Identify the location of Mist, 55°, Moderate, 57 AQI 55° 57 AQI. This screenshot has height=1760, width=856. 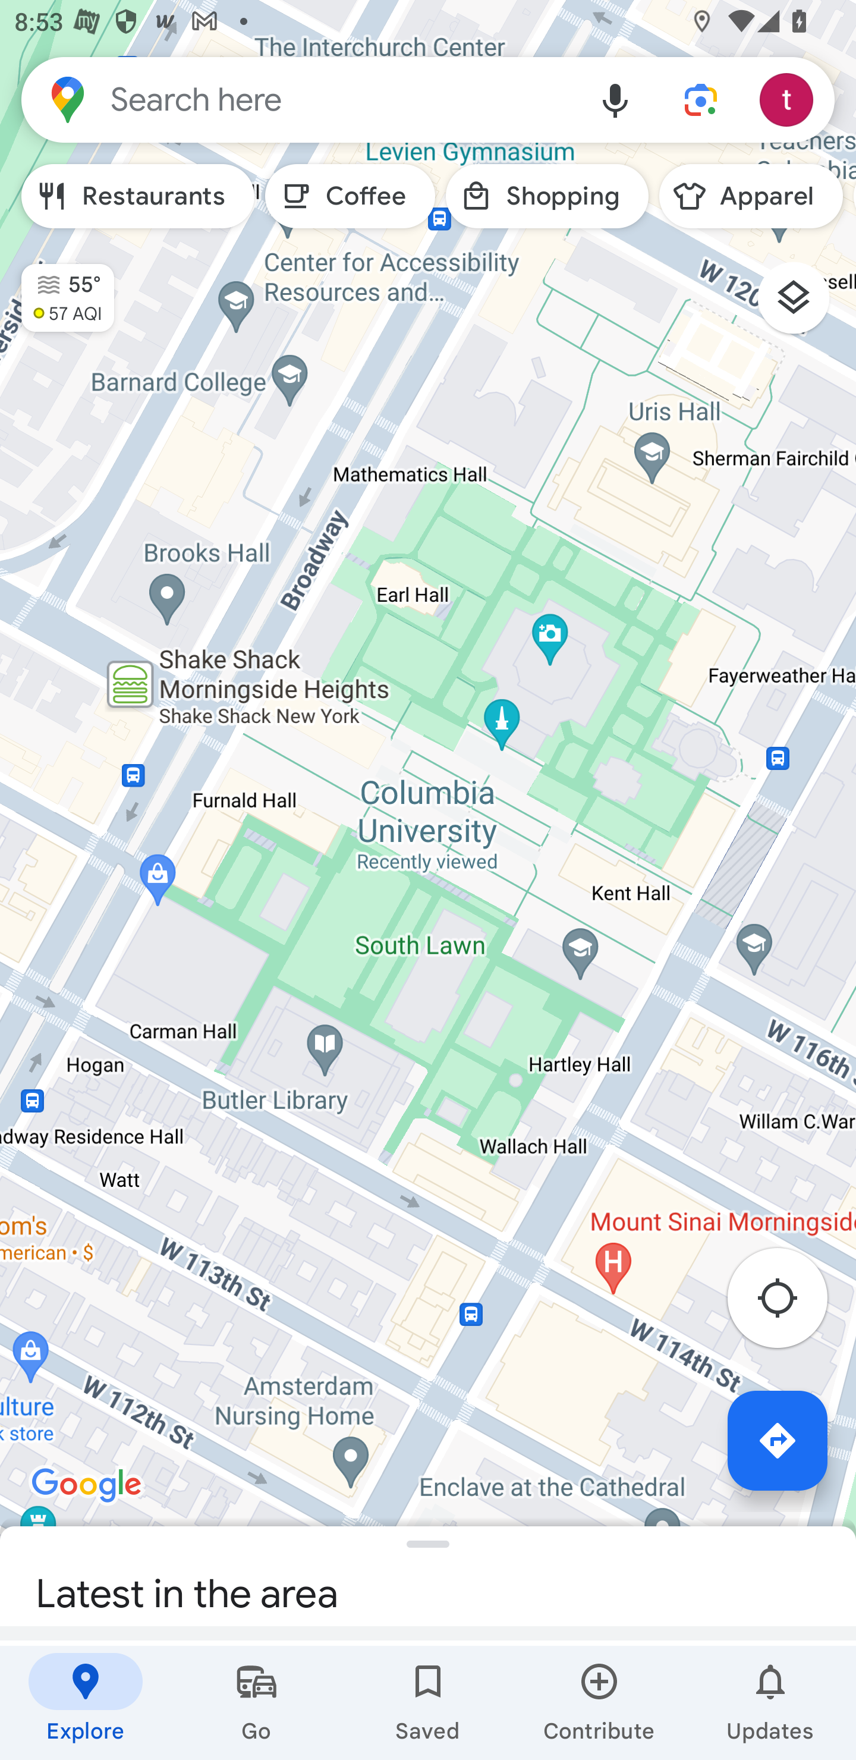
(57, 289).